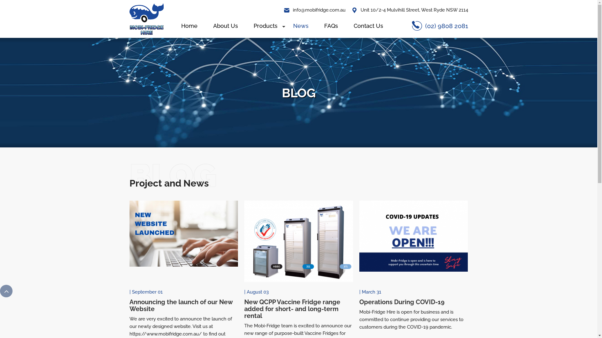 This screenshot has height=338, width=602. I want to click on Mobi-Fridge Hire, so click(146, 18).